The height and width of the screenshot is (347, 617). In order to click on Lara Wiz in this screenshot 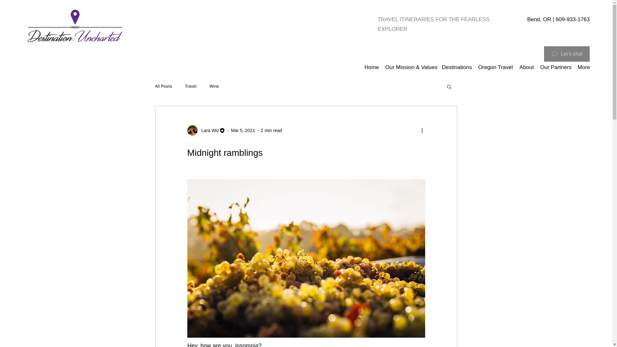, I will do `click(208, 130)`.